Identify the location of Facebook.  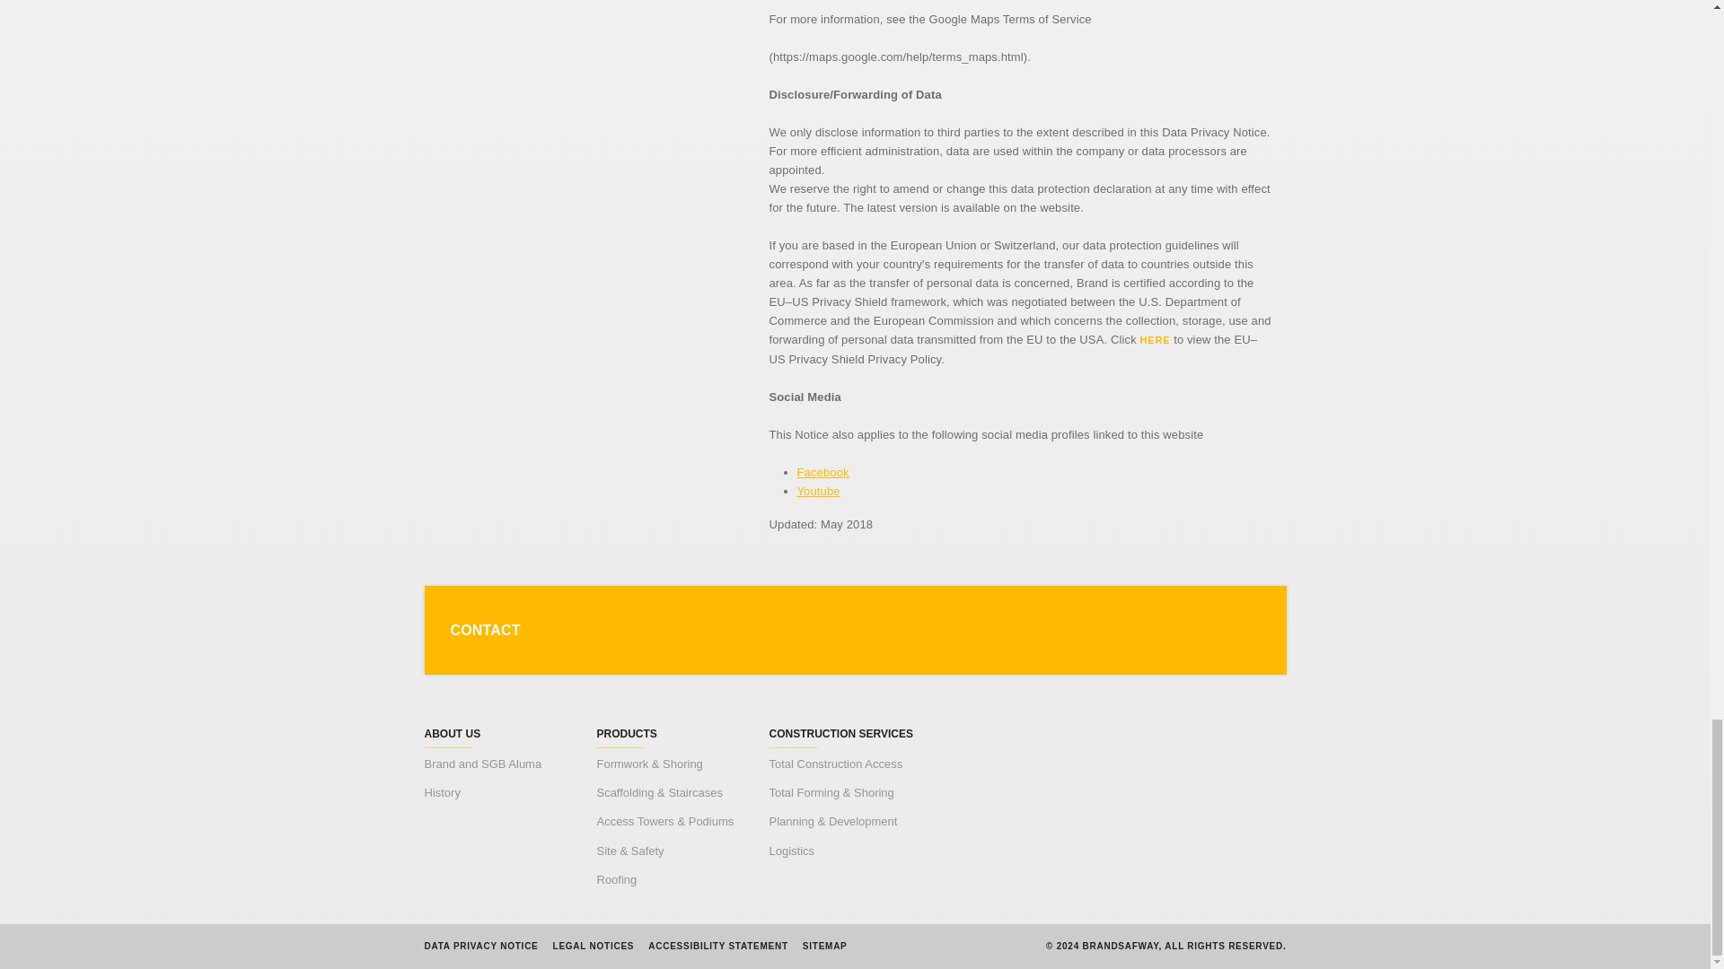
(822, 472).